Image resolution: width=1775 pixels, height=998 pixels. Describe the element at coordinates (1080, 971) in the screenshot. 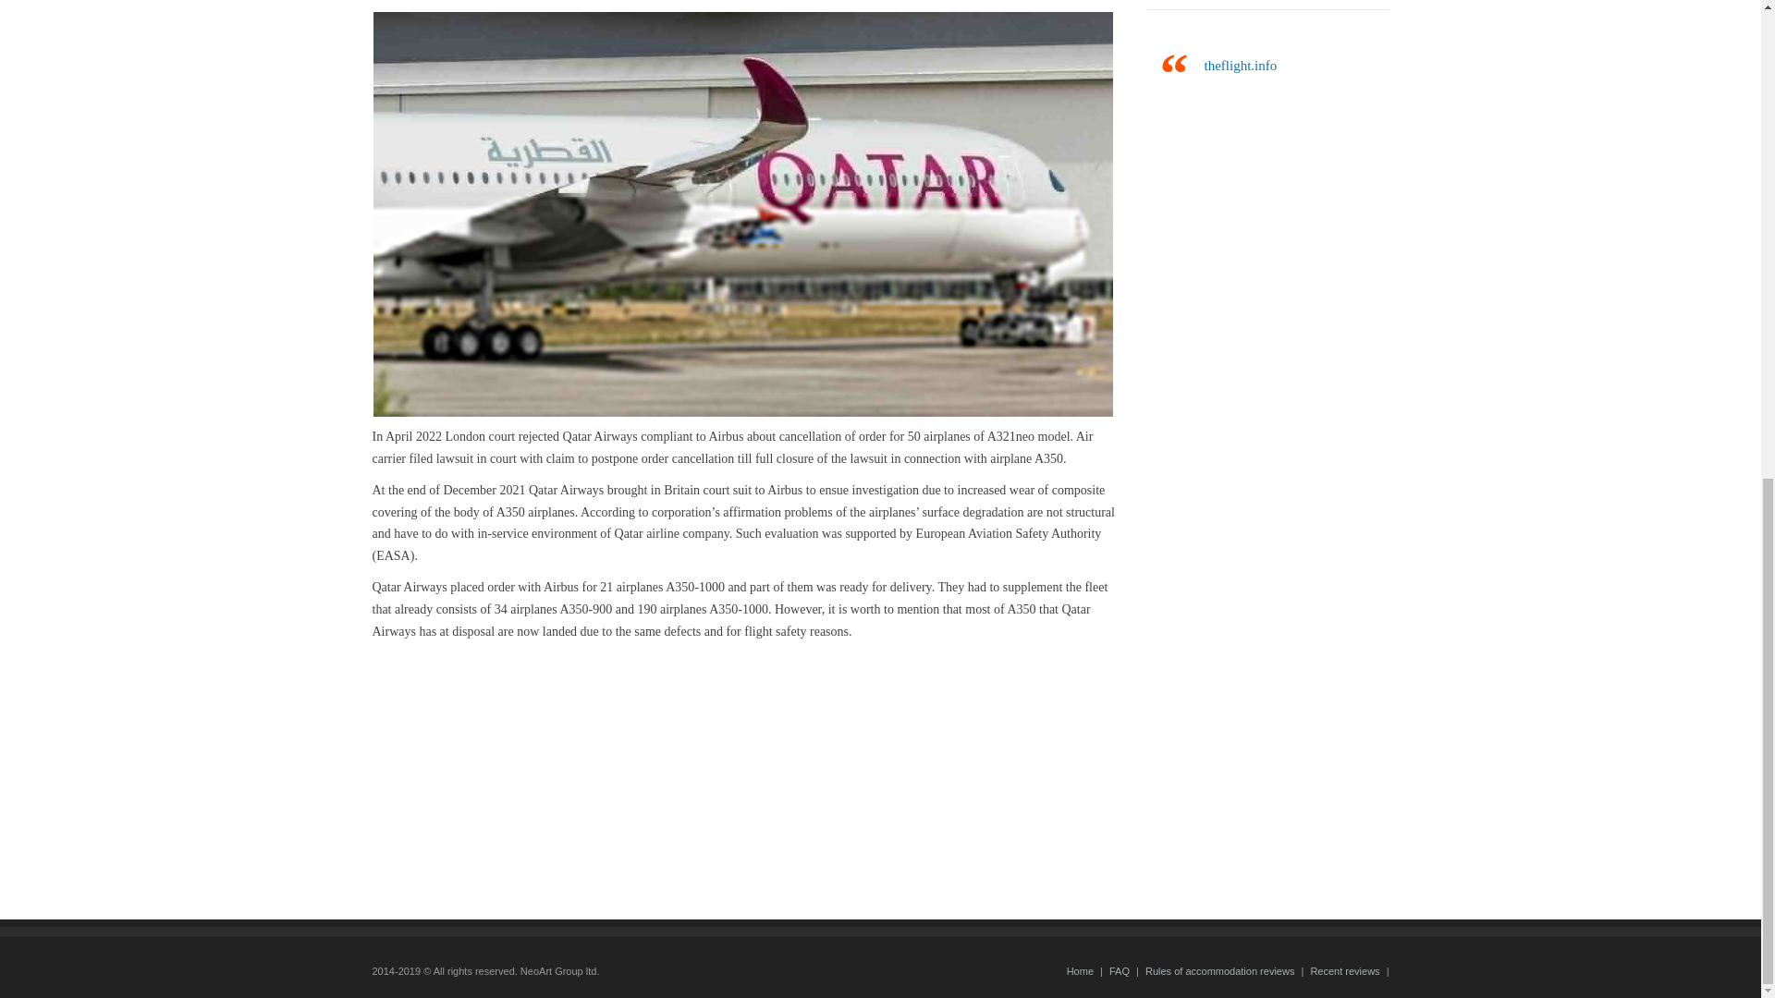

I see `Home` at that location.